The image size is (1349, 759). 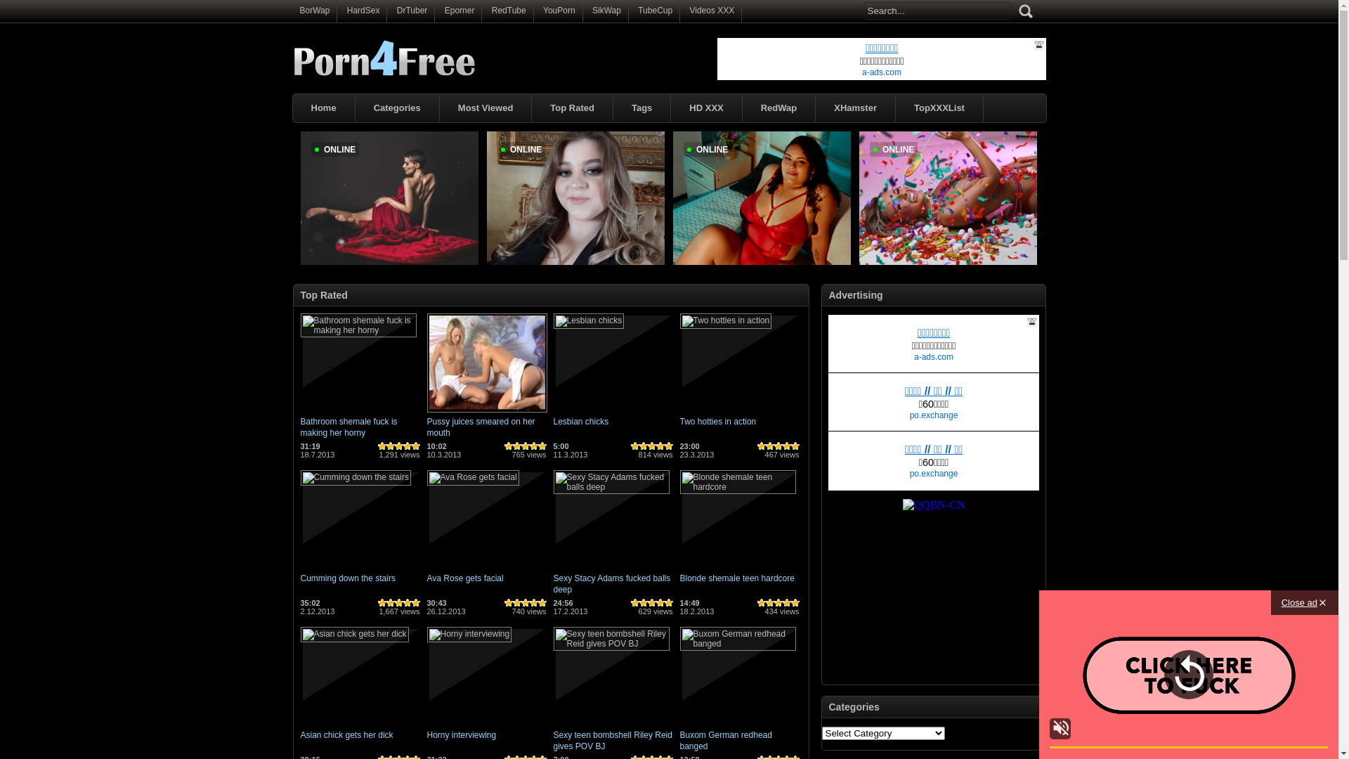 What do you see at coordinates (509, 11) in the screenshot?
I see `RedTube` at bounding box center [509, 11].